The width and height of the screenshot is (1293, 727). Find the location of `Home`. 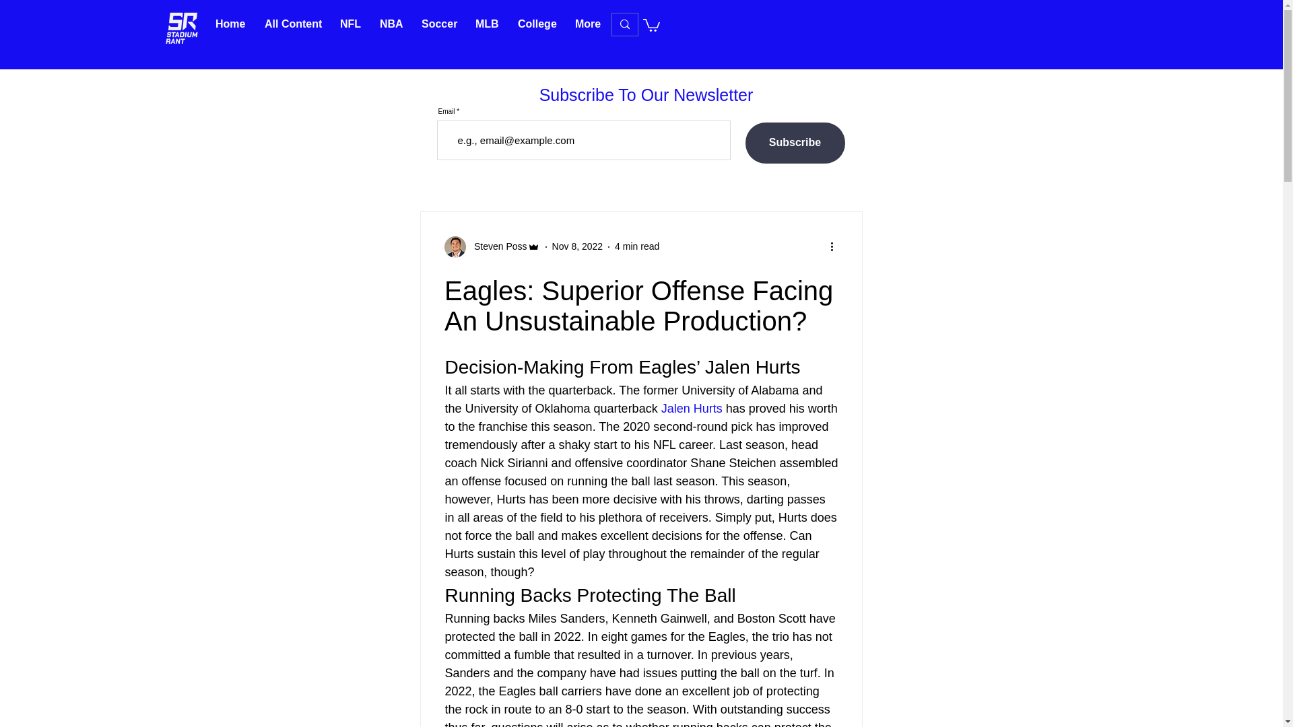

Home is located at coordinates (230, 24).